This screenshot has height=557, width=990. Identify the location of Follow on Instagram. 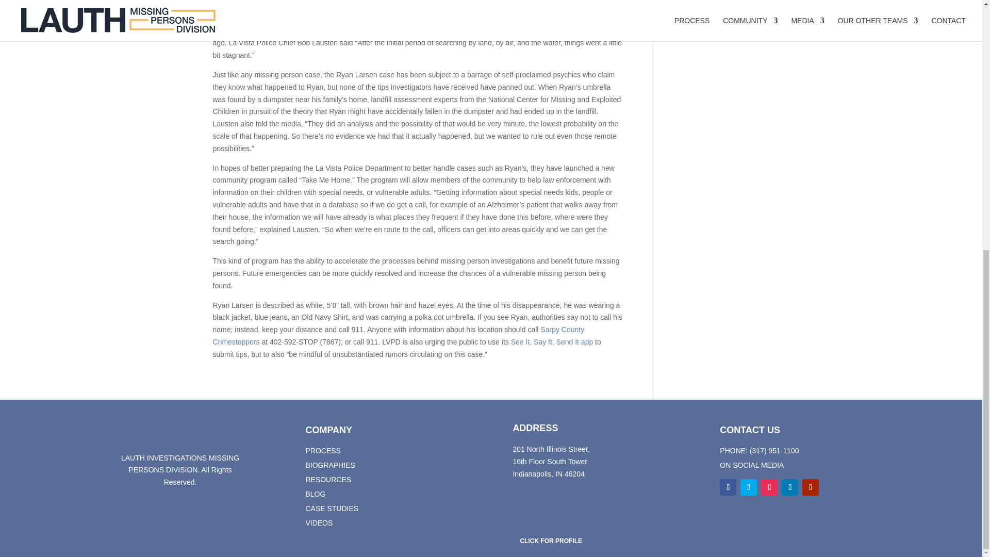
(769, 487).